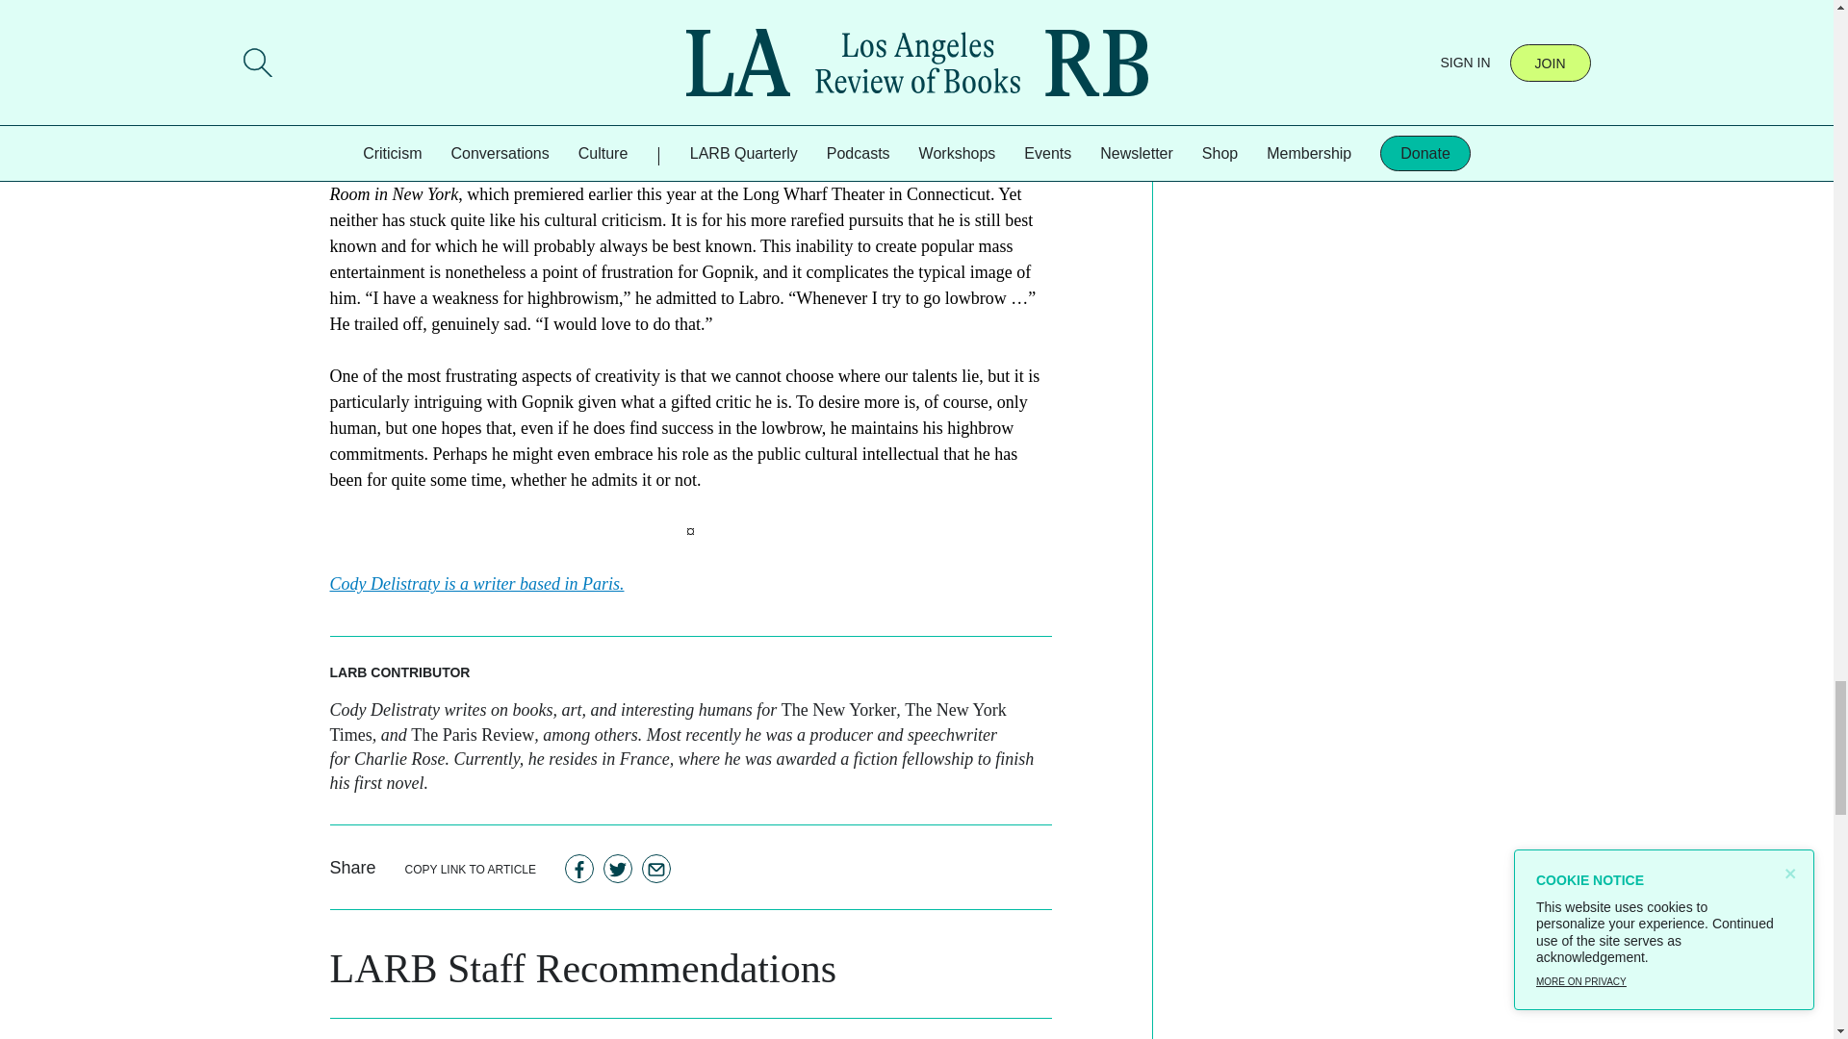 The height and width of the screenshot is (1039, 1848). I want to click on Share on twitter, so click(618, 868).